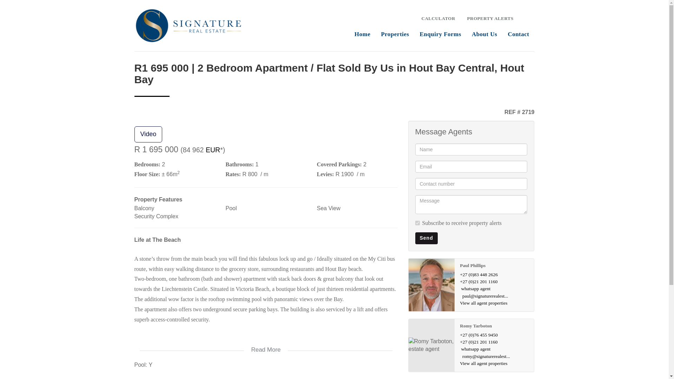 The width and height of the screenshot is (674, 379). I want to click on Home, so click(362, 33).